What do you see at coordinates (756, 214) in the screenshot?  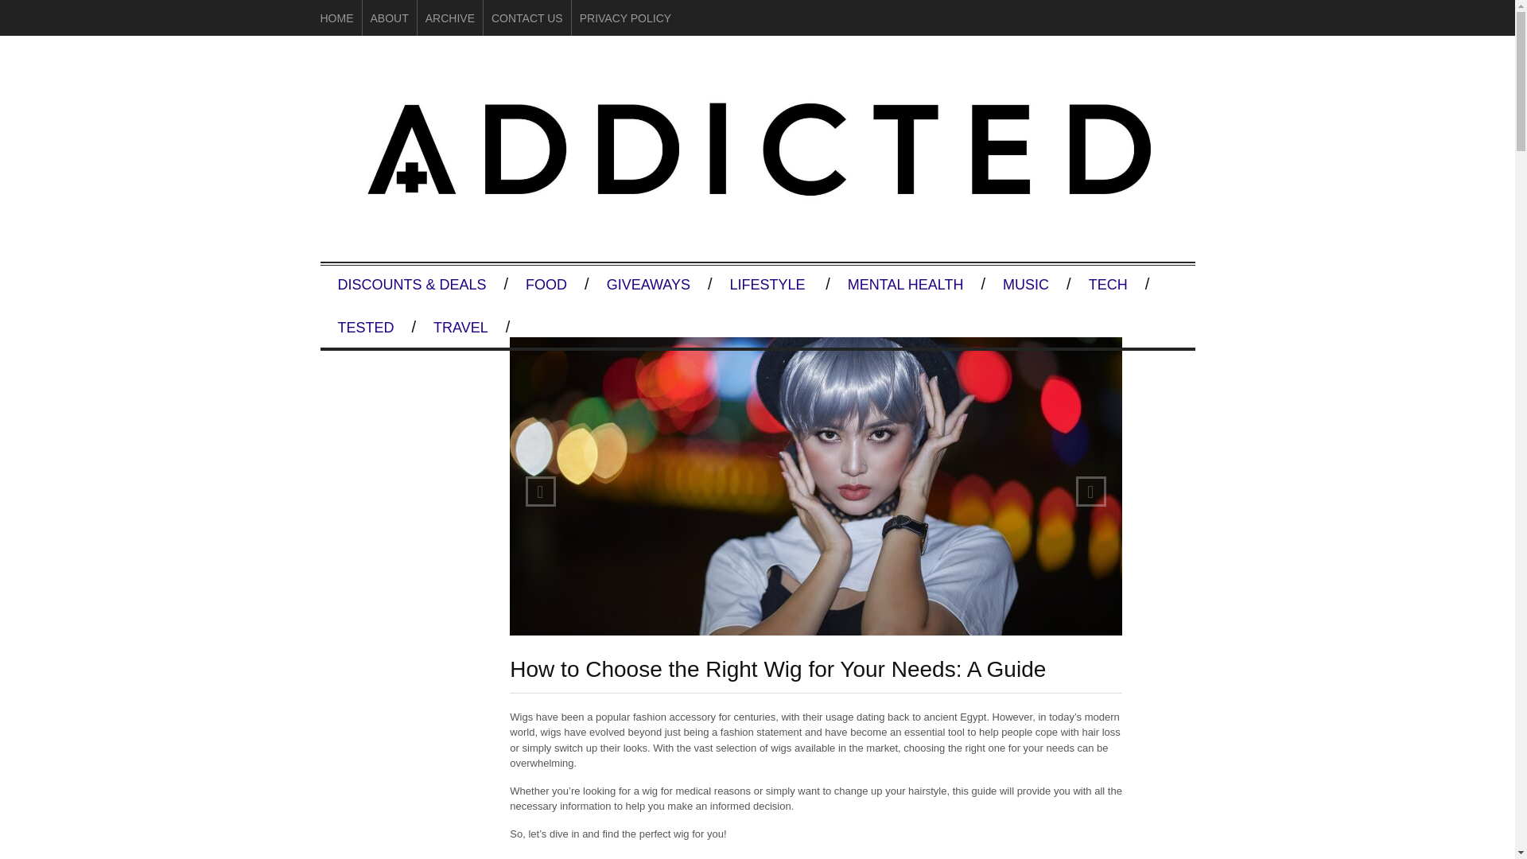 I see `ADDICTED` at bounding box center [756, 214].